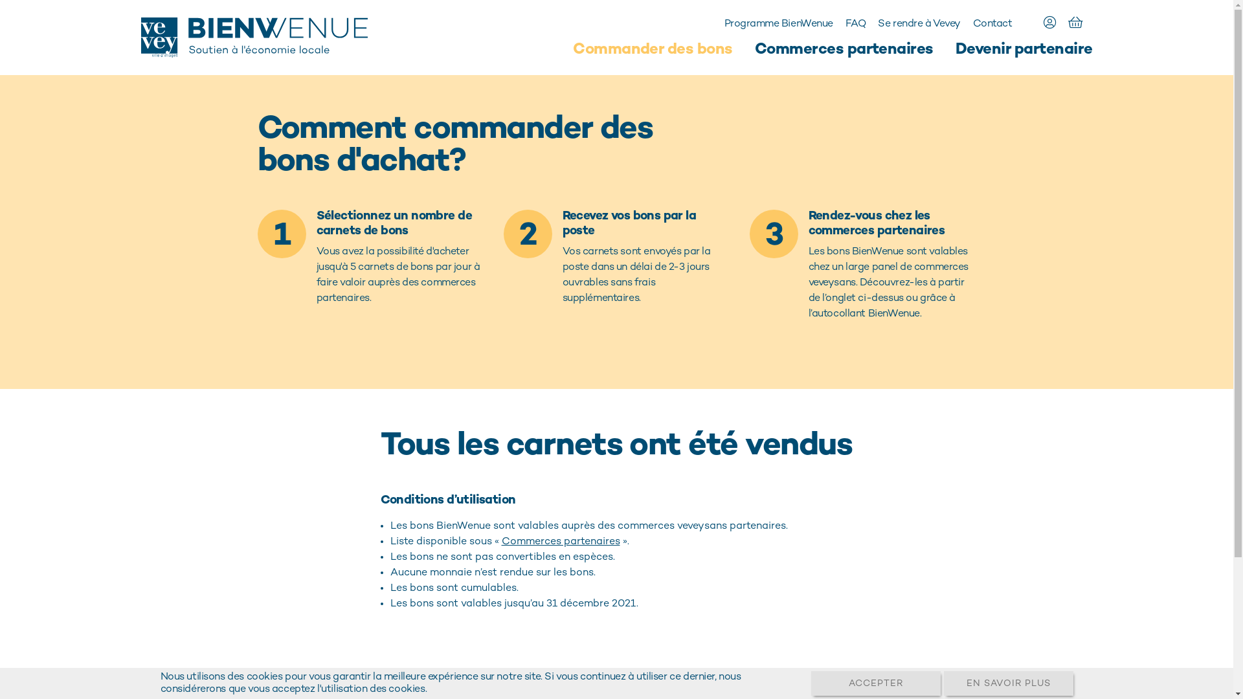 The image size is (1243, 699). What do you see at coordinates (875, 683) in the screenshot?
I see `ACCEPTER` at bounding box center [875, 683].